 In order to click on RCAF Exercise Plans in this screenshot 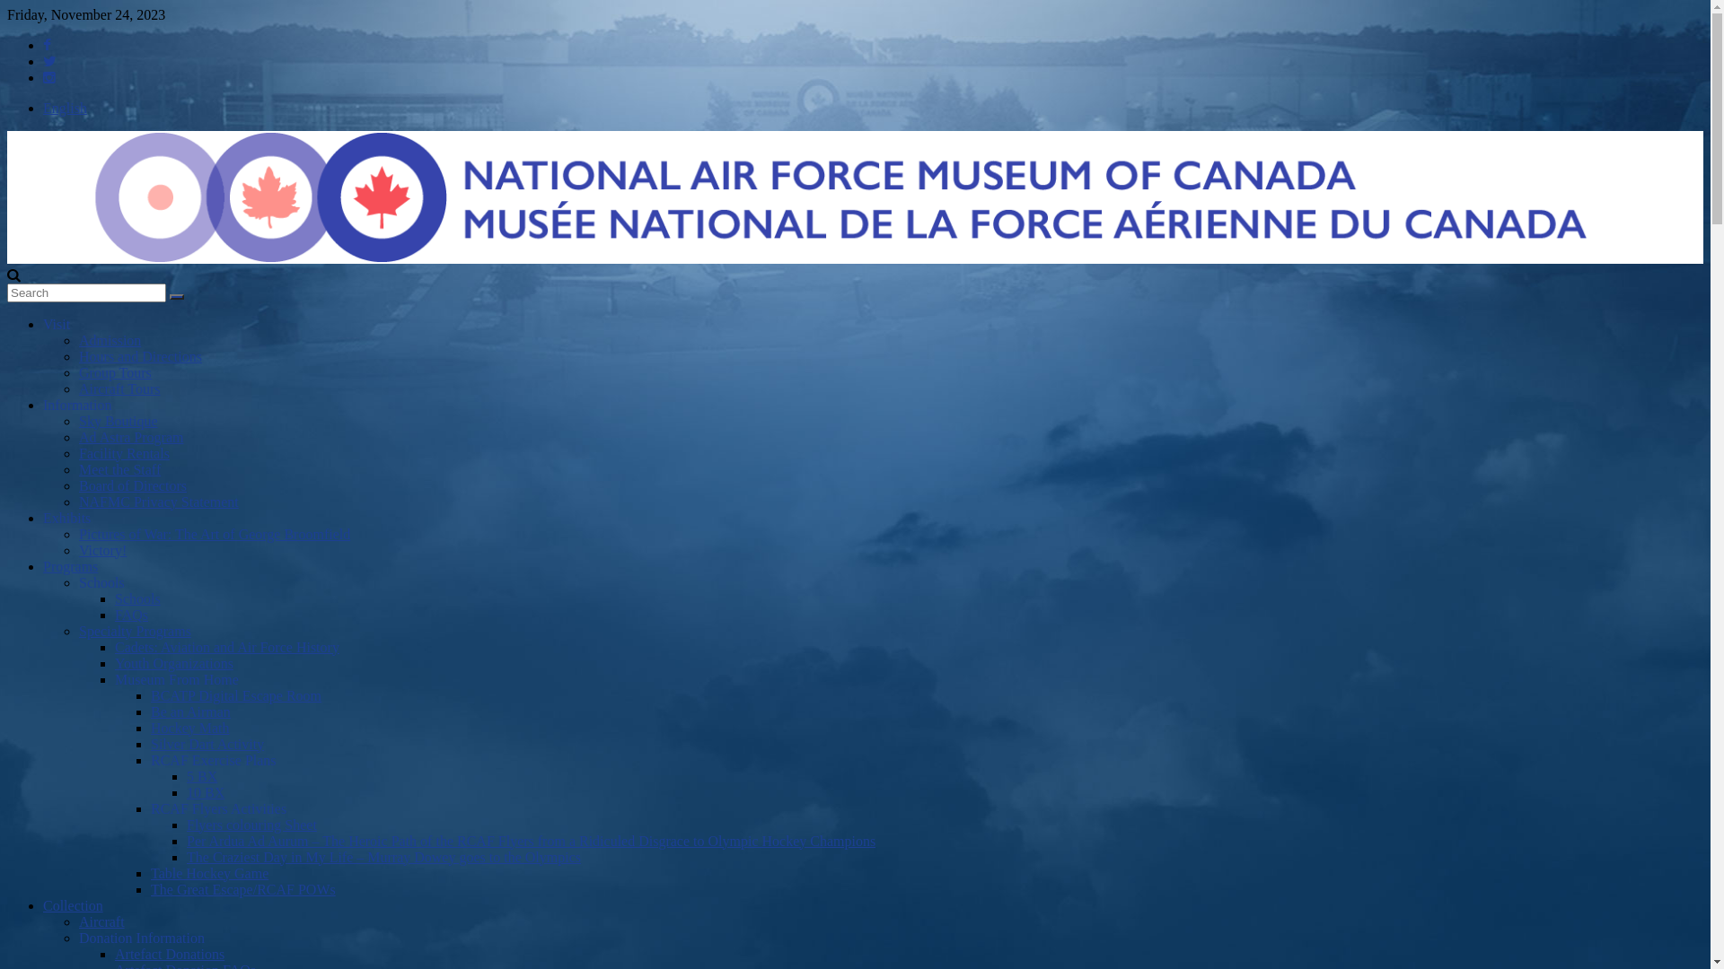, I will do `click(214, 761)`.